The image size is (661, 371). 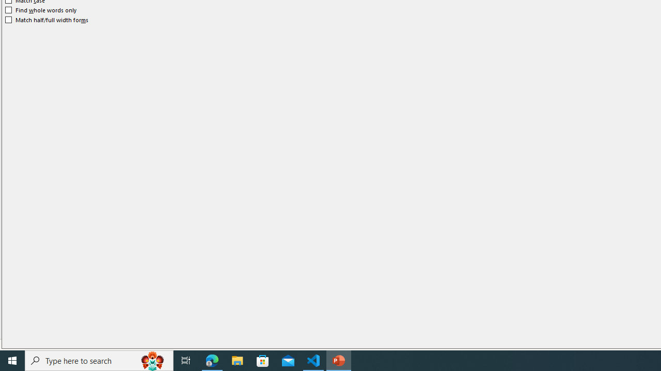 I want to click on Match half/full width forms, so click(x=47, y=20).